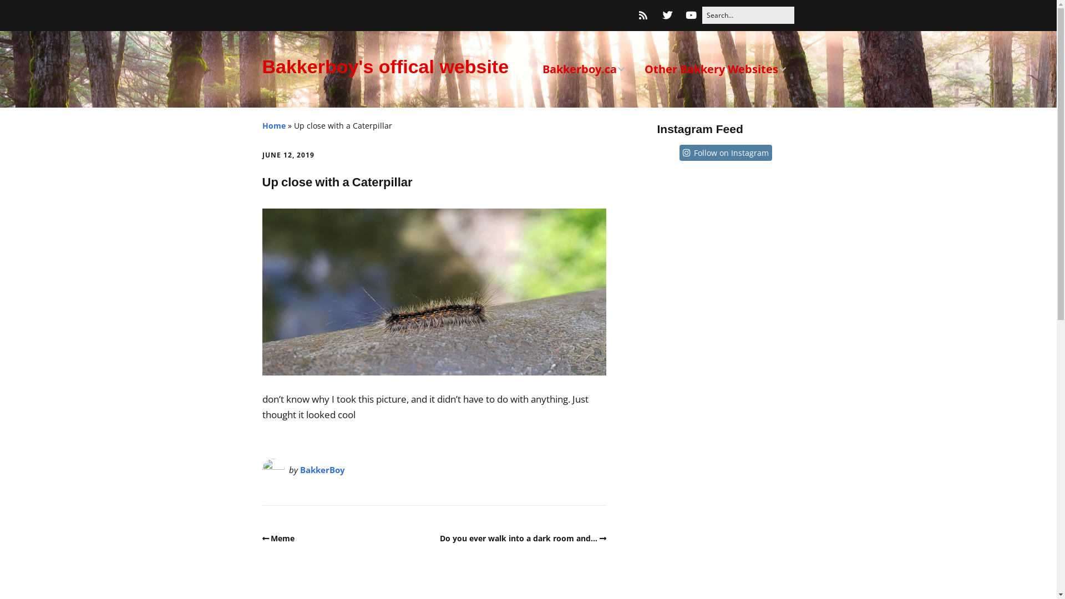 The width and height of the screenshot is (1065, 599). I want to click on Bakkerboy's offical website, so click(385, 67).